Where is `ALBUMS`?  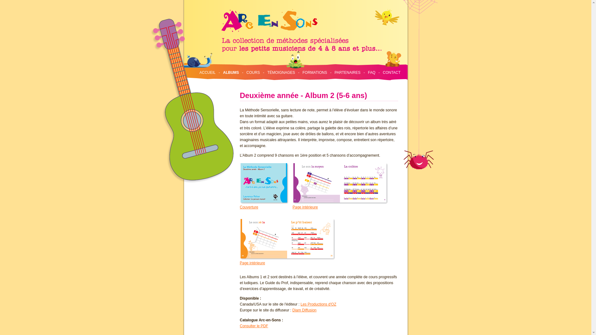 ALBUMS is located at coordinates (231, 73).